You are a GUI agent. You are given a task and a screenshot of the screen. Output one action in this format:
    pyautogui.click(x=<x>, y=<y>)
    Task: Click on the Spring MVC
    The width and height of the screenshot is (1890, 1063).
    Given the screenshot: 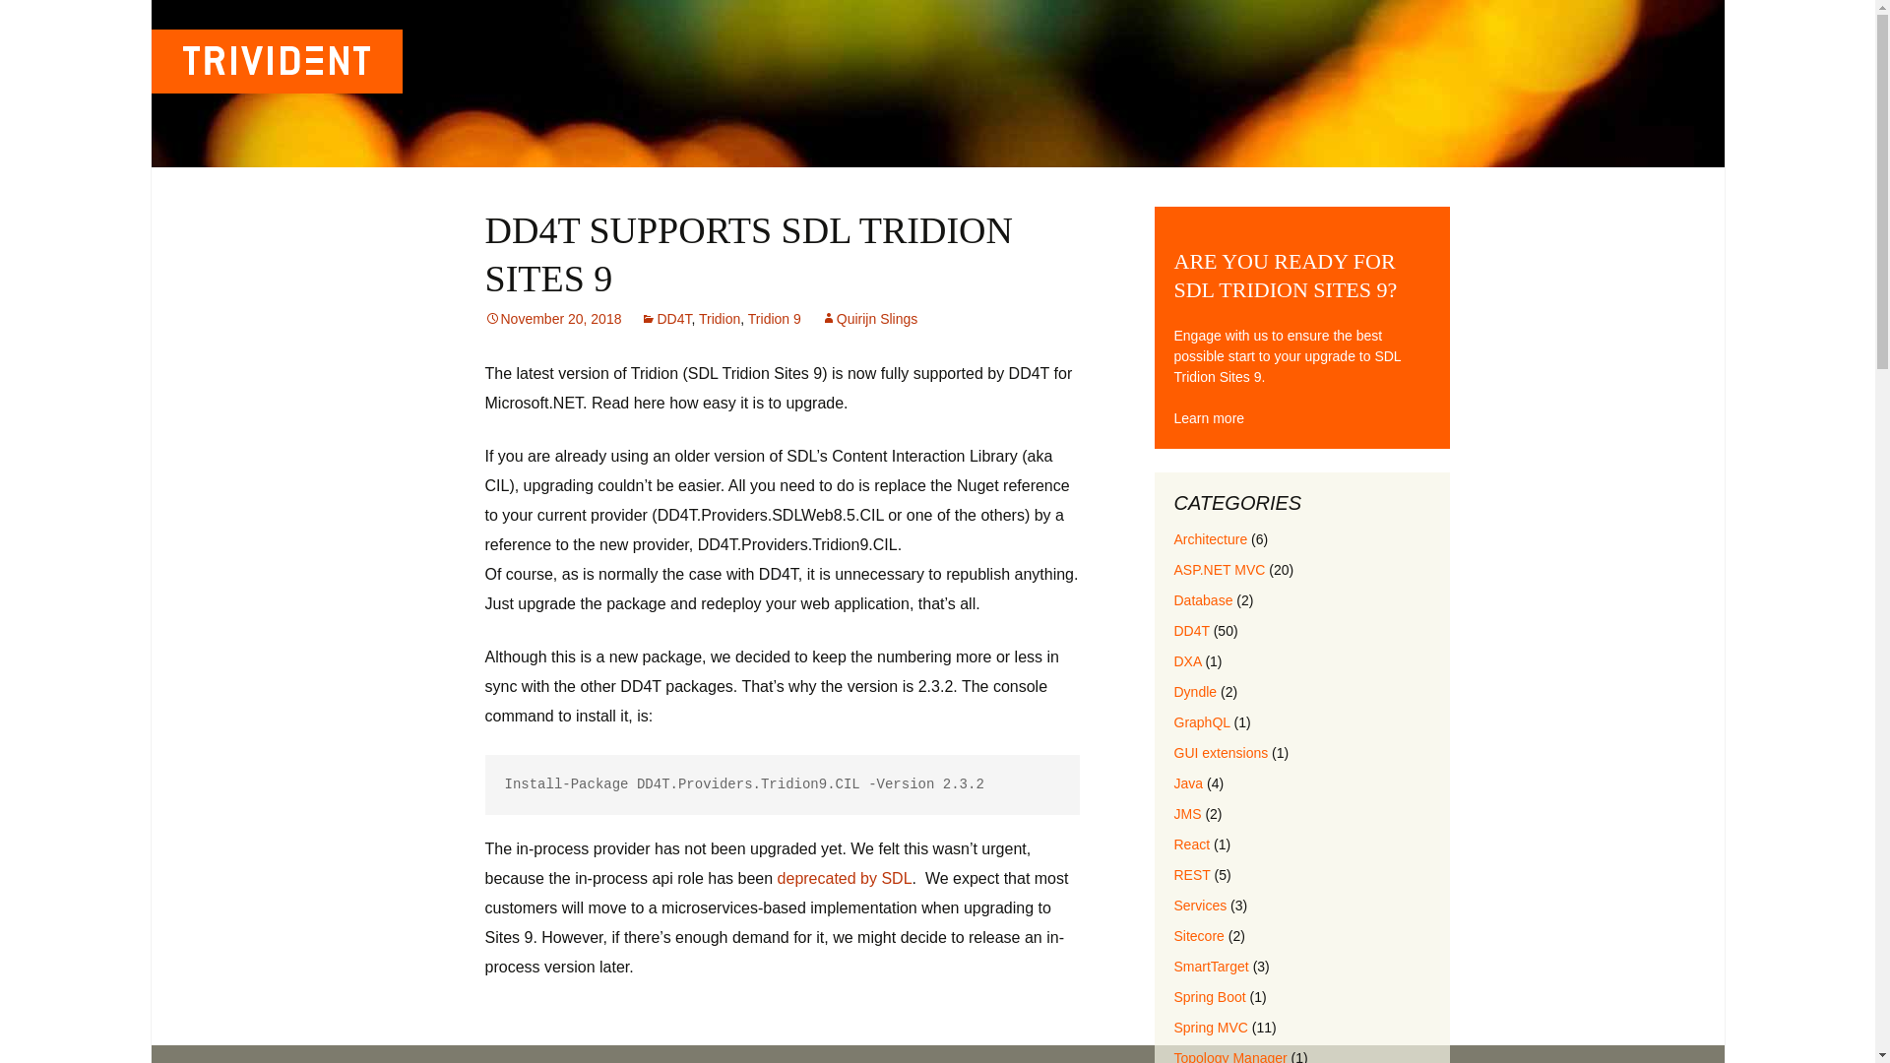 What is the action you would take?
    pyautogui.click(x=1211, y=1027)
    